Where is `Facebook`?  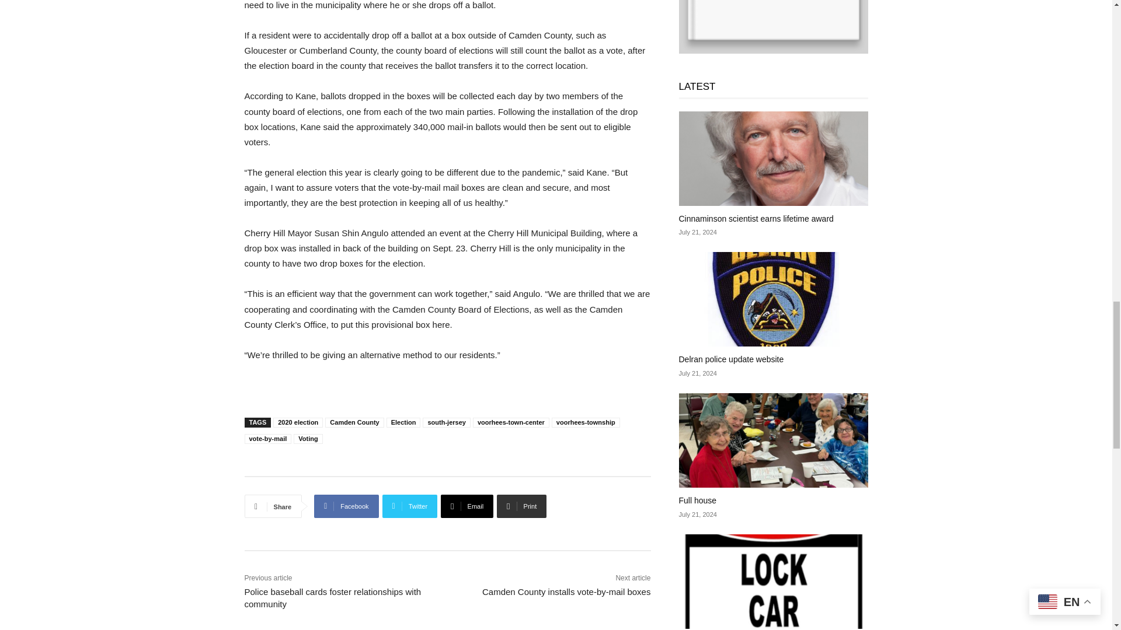 Facebook is located at coordinates (346, 506).